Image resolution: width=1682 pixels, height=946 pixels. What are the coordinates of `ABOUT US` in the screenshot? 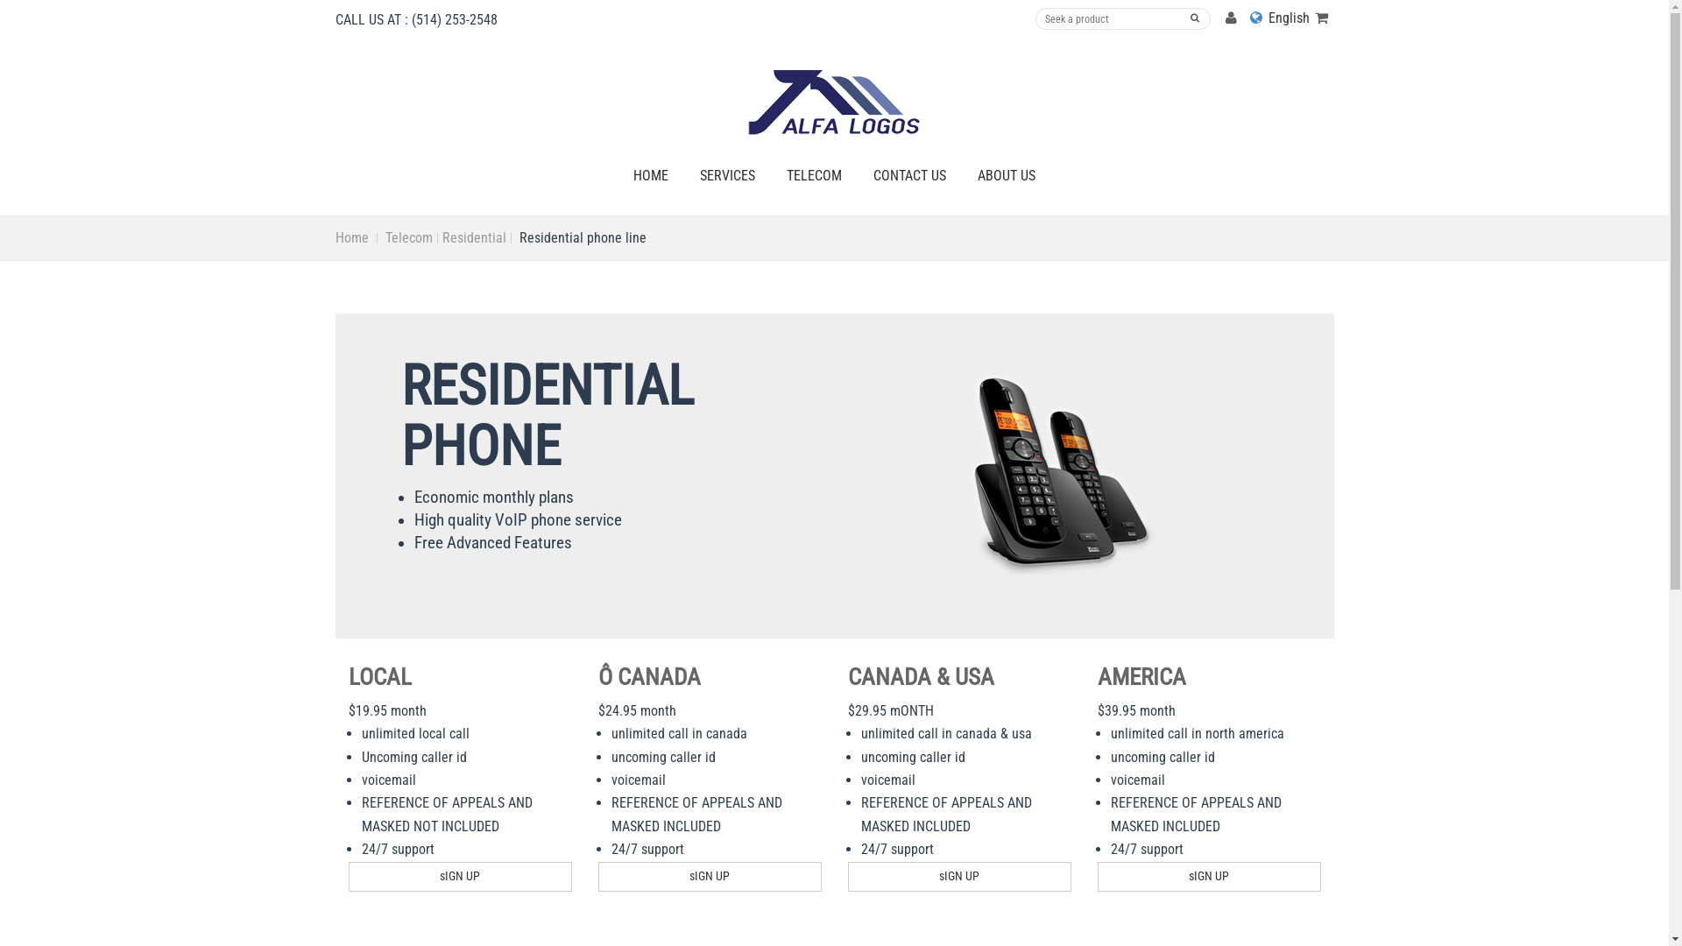 It's located at (1007, 176).